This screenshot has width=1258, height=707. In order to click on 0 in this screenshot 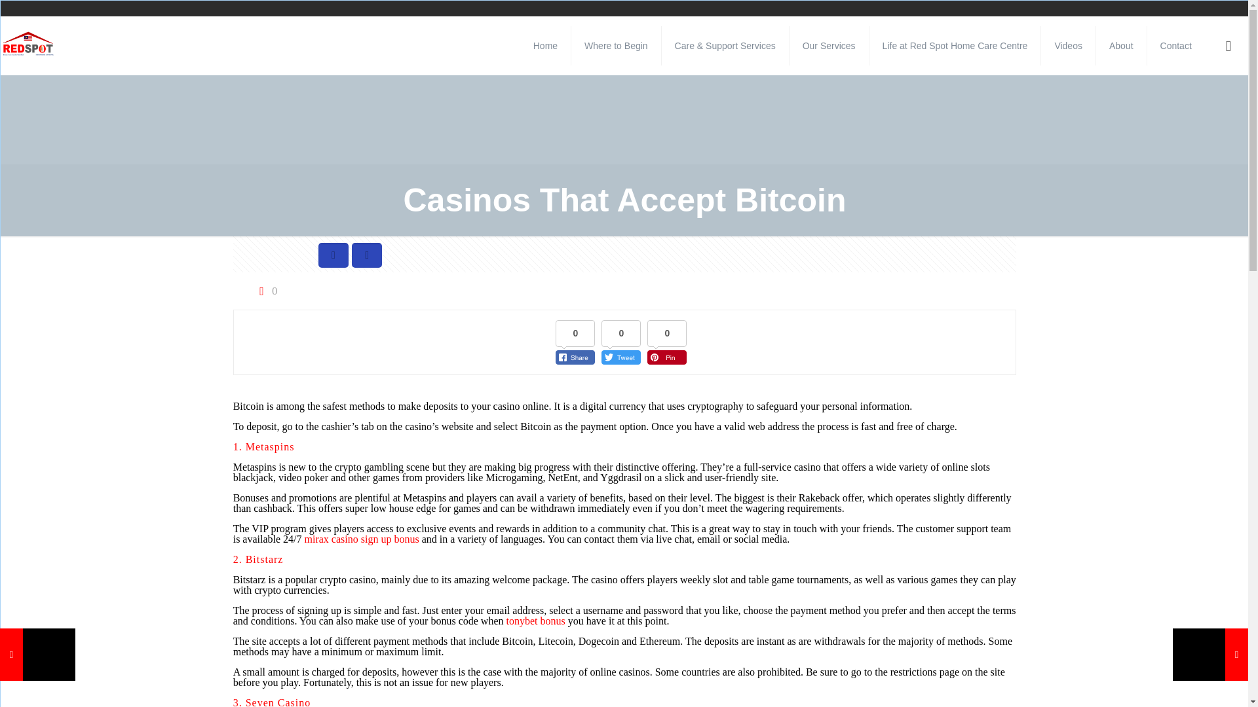, I will do `click(266, 291)`.